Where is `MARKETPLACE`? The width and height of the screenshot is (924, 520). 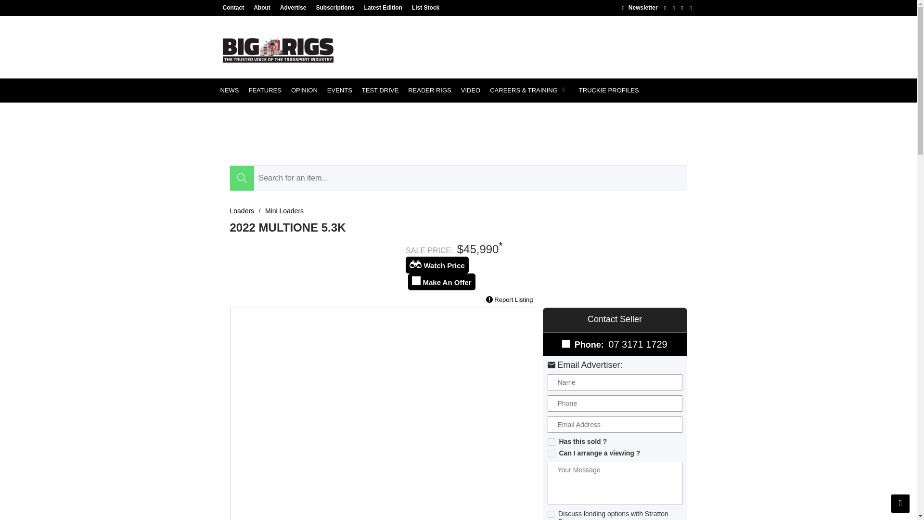 MARKETPLACE is located at coordinates (244, 115).